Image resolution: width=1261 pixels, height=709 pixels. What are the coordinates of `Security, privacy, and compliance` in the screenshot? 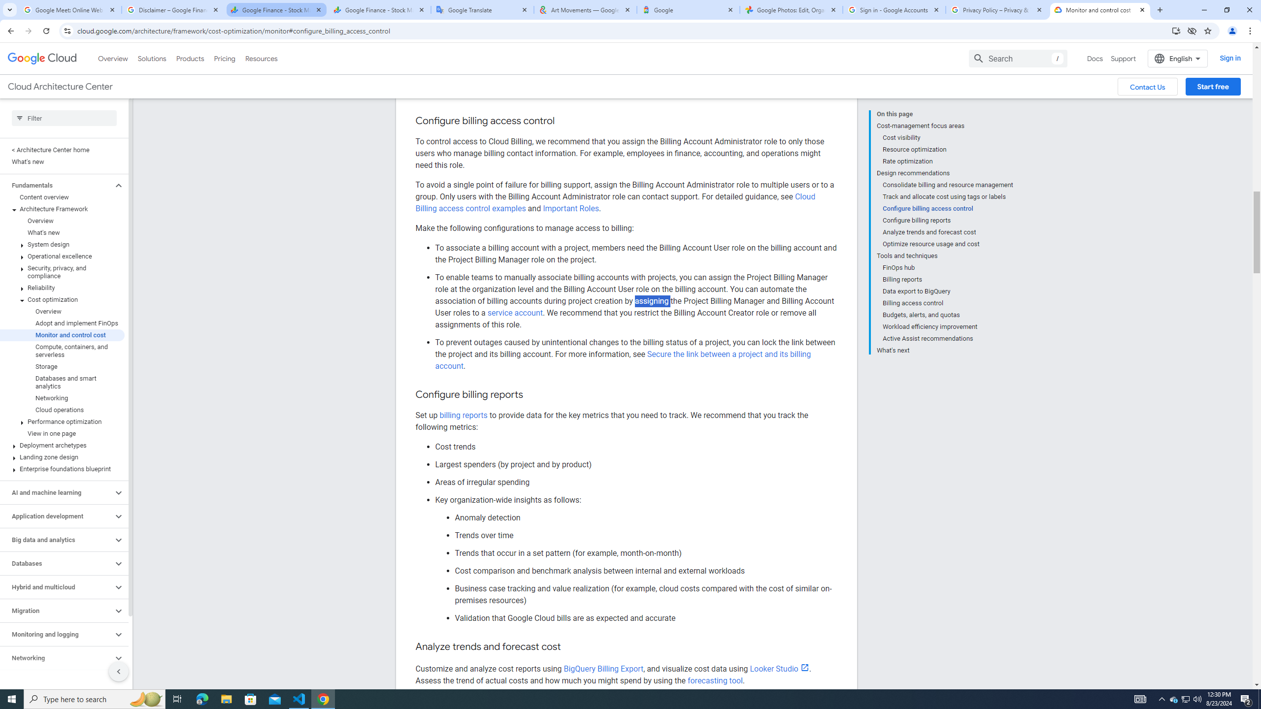 It's located at (62, 229).